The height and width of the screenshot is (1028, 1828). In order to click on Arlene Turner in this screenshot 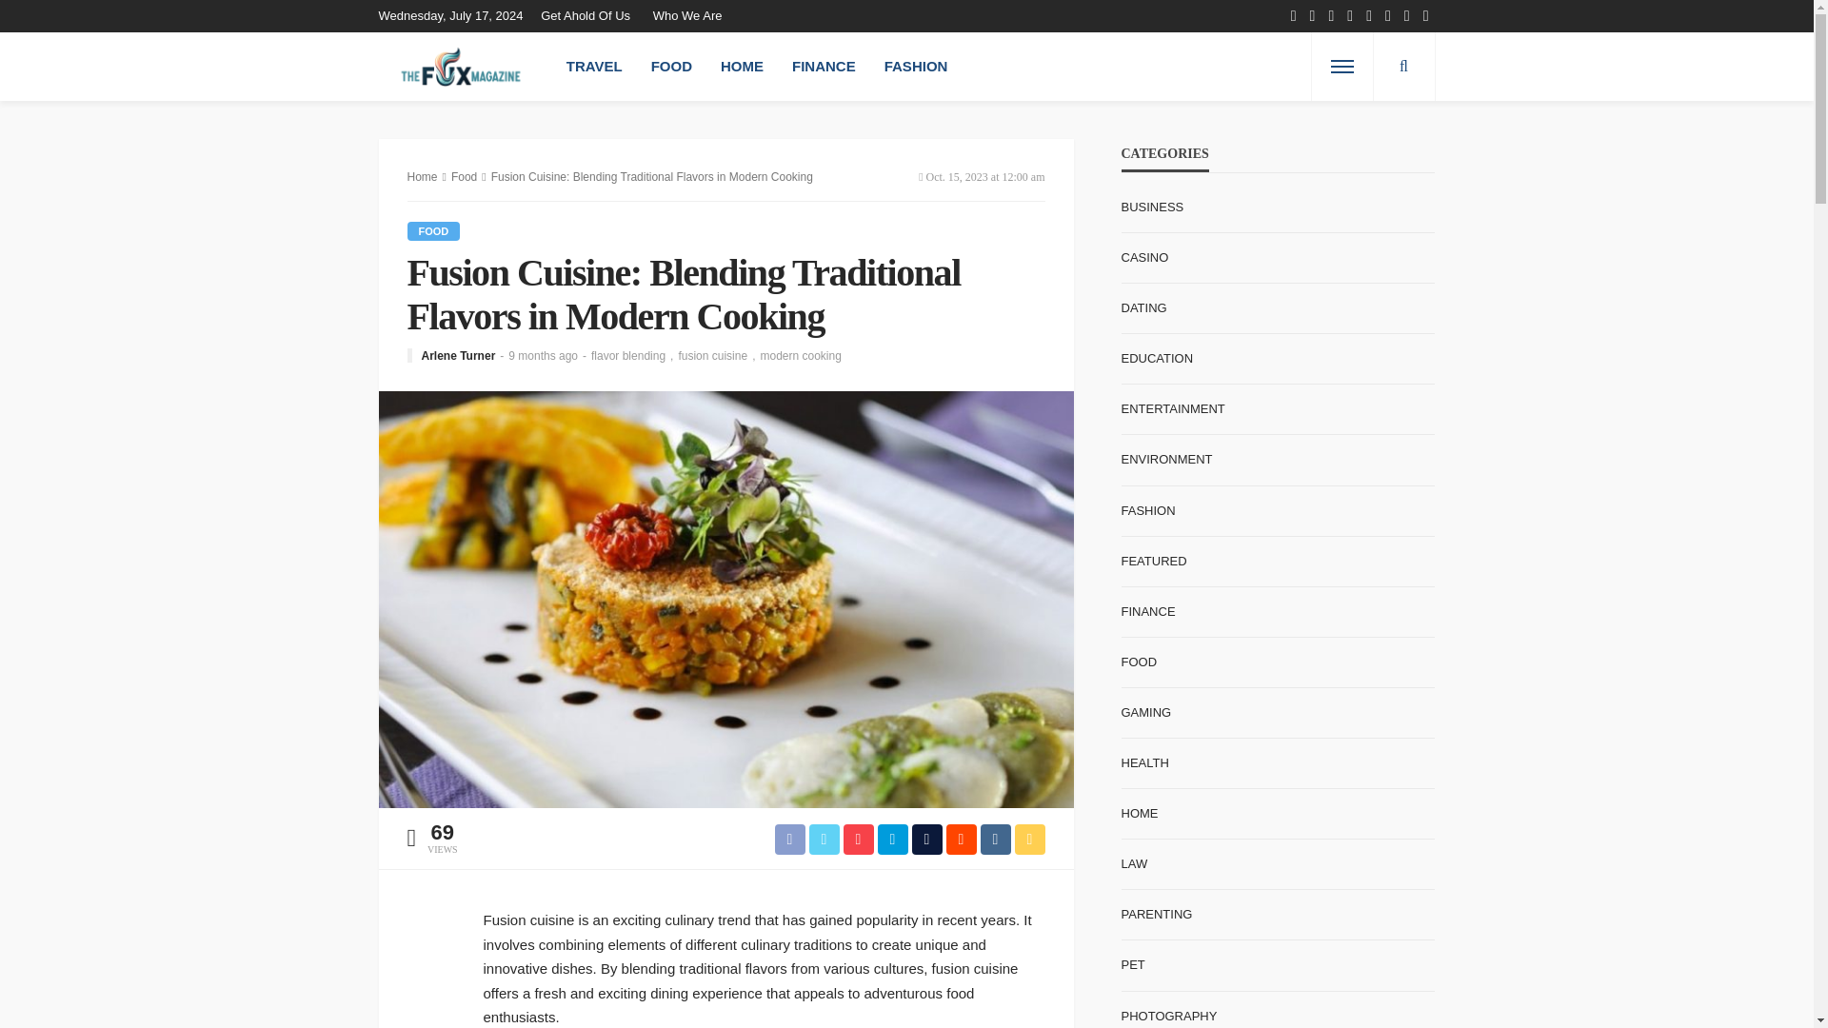, I will do `click(457, 356)`.